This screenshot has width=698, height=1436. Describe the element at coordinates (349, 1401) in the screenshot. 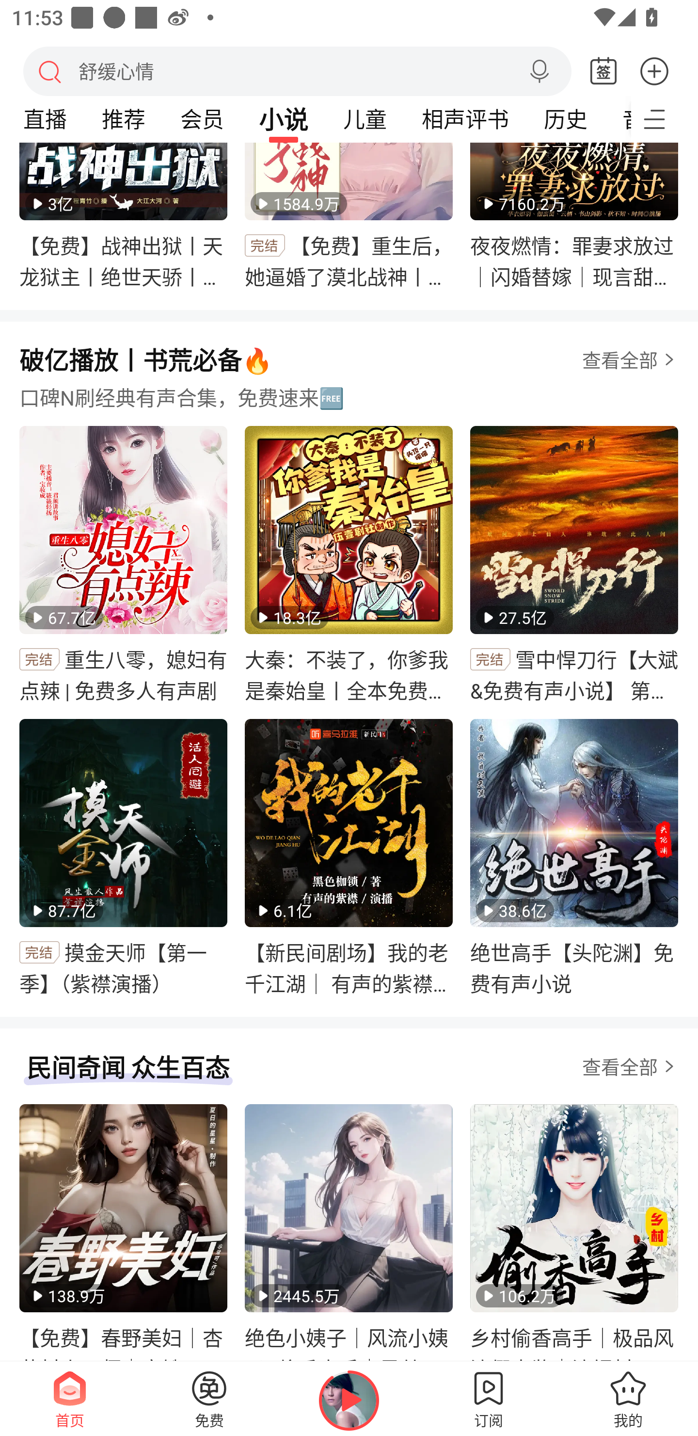

I see `继续播放Alpha-橘子海OrangeOcean` at that location.